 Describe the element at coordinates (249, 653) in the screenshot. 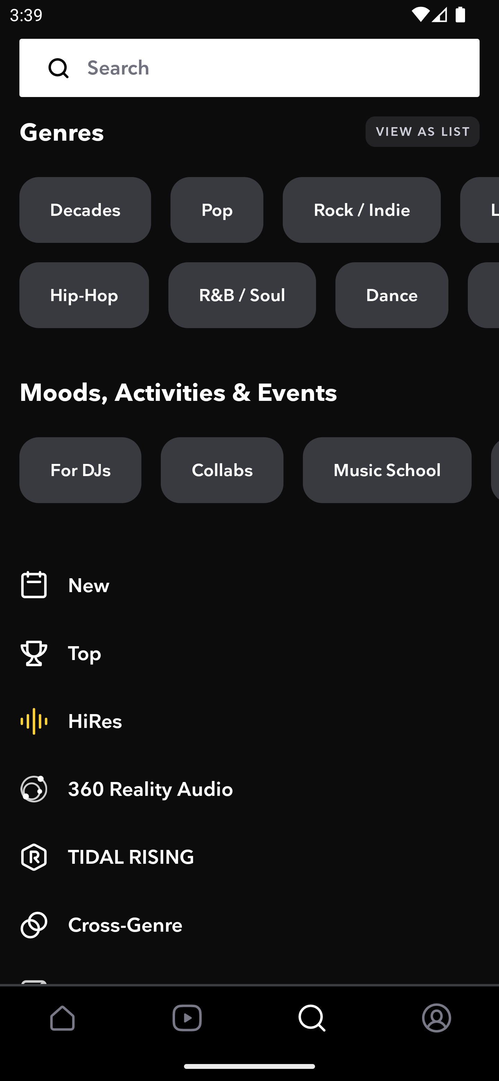

I see `Top` at that location.